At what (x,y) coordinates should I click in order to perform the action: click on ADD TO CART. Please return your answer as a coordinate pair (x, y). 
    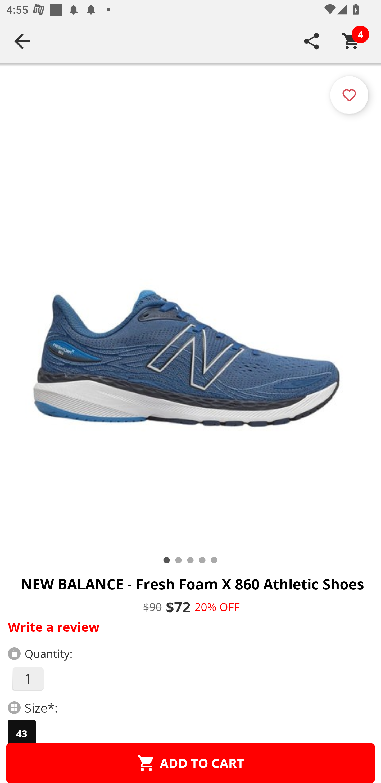
    Looking at the image, I should click on (190, 763).